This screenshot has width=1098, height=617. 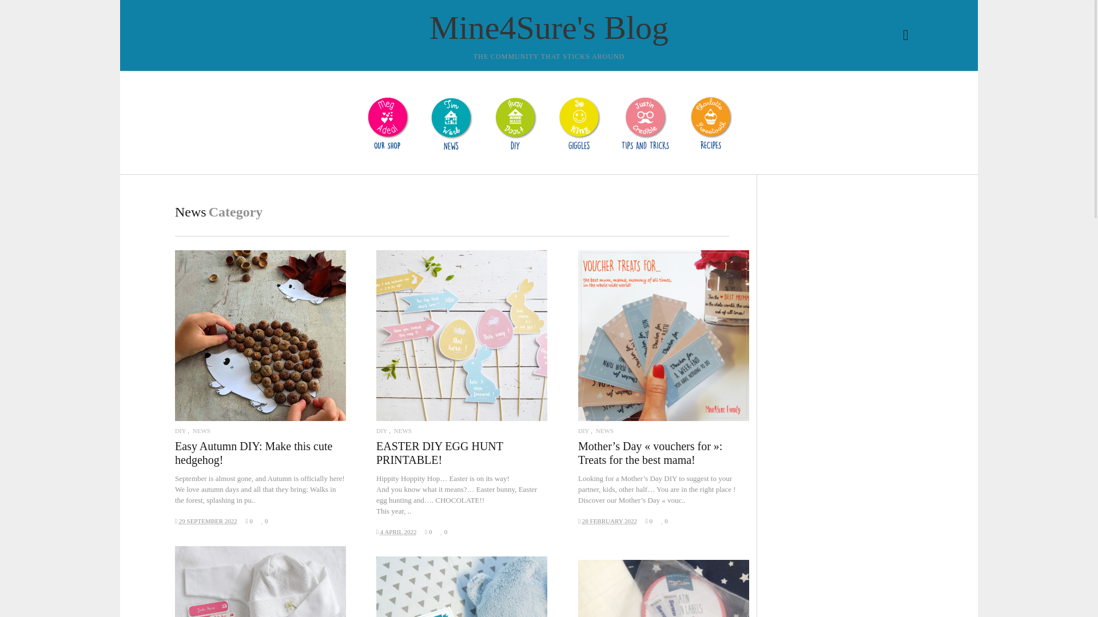 What do you see at coordinates (403, 431) in the screenshot?
I see `View all posts in News` at bounding box center [403, 431].